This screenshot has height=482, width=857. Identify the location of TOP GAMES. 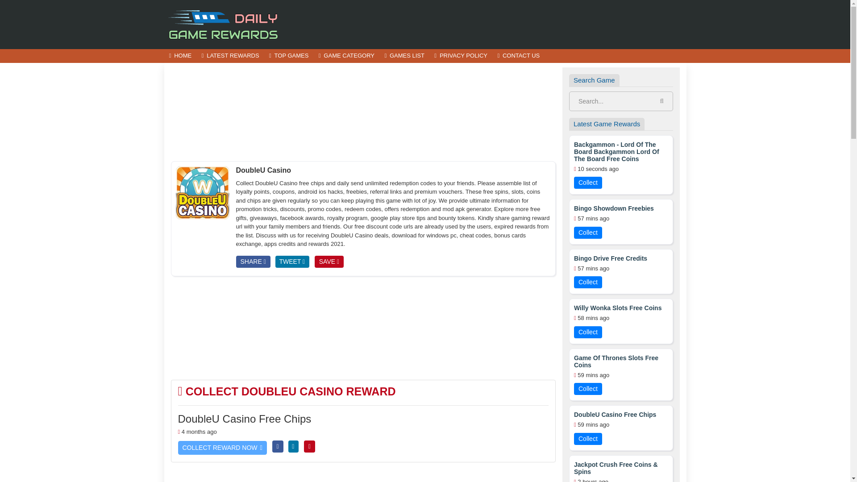
(288, 56).